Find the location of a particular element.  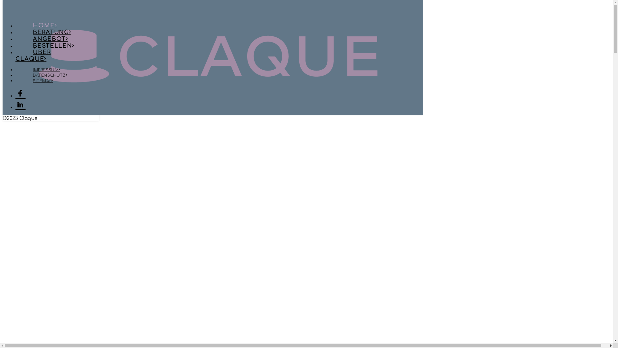

IMPRESSUM is located at coordinates (46, 70).